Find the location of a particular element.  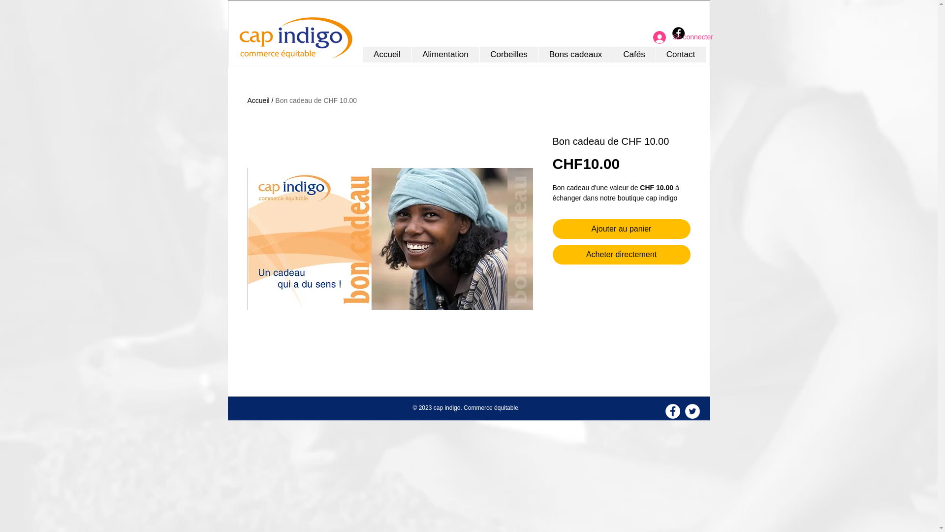

Contact is located at coordinates (681, 55).